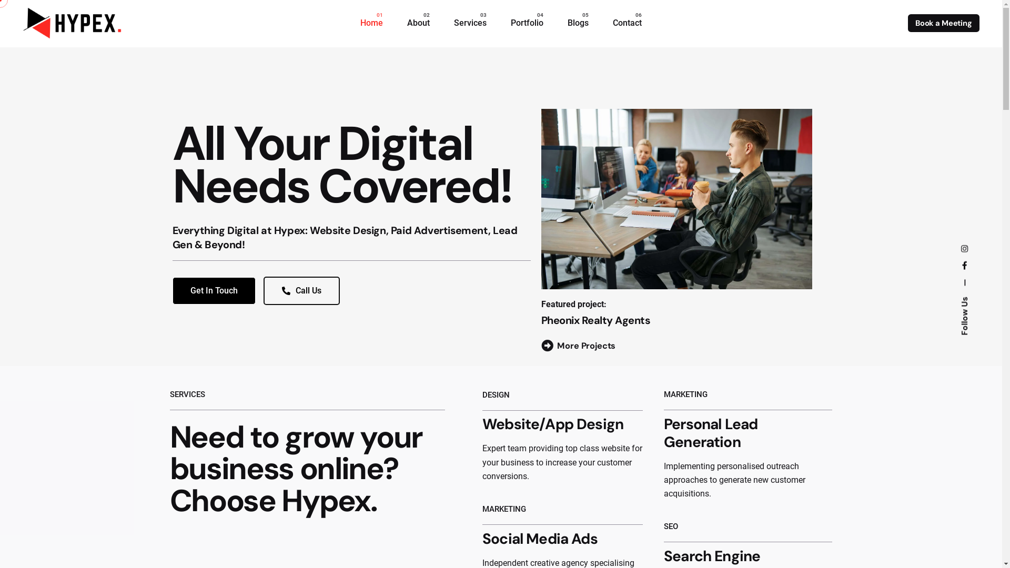 This screenshot has height=568, width=1010. I want to click on Book a Meeting, so click(944, 23).